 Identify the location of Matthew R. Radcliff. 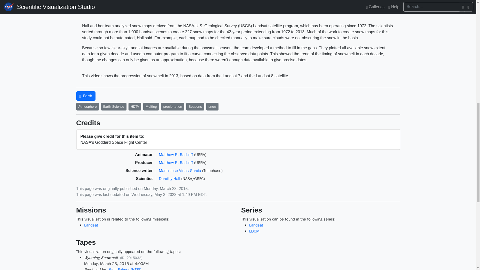
(176, 154).